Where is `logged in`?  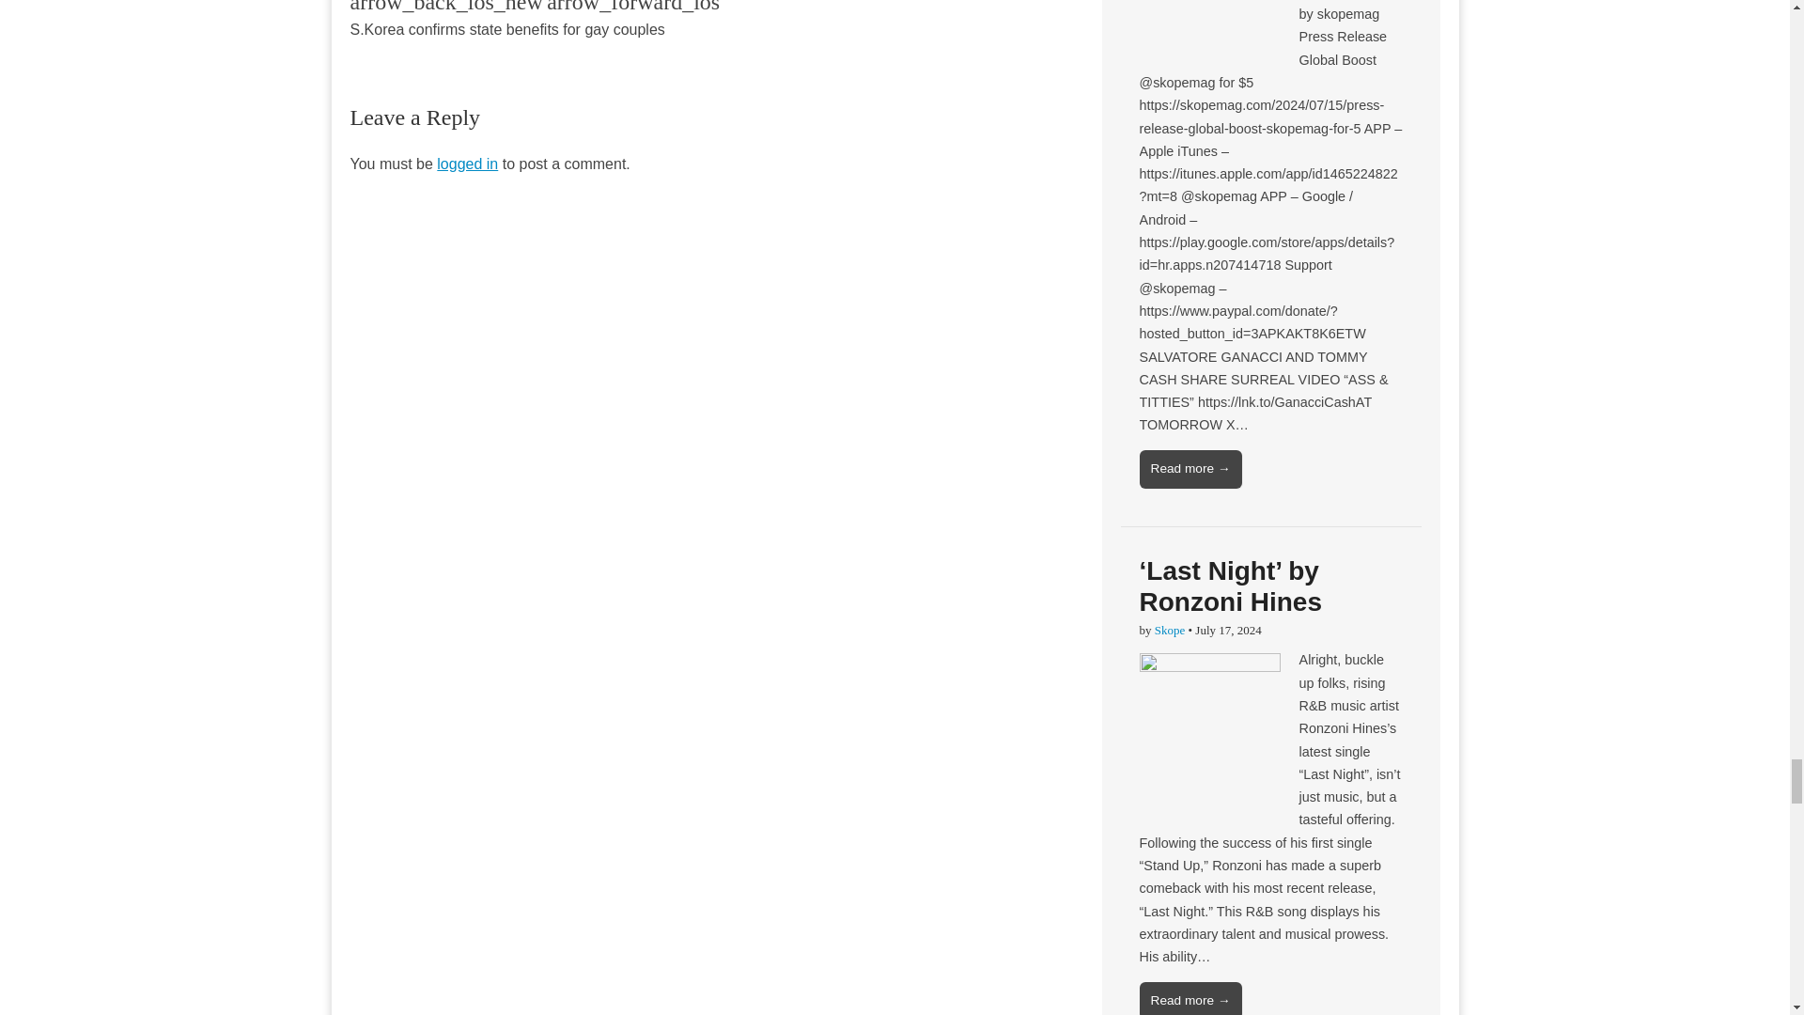
logged in is located at coordinates (466, 164).